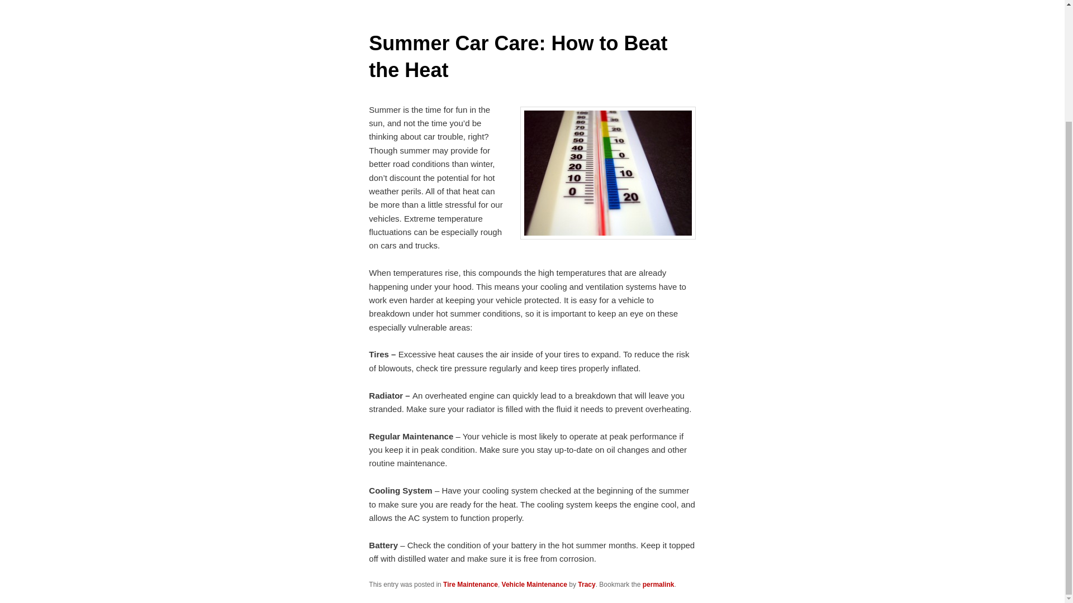 The height and width of the screenshot is (603, 1073). Describe the element at coordinates (470, 585) in the screenshot. I see `Tire Maintenance` at that location.